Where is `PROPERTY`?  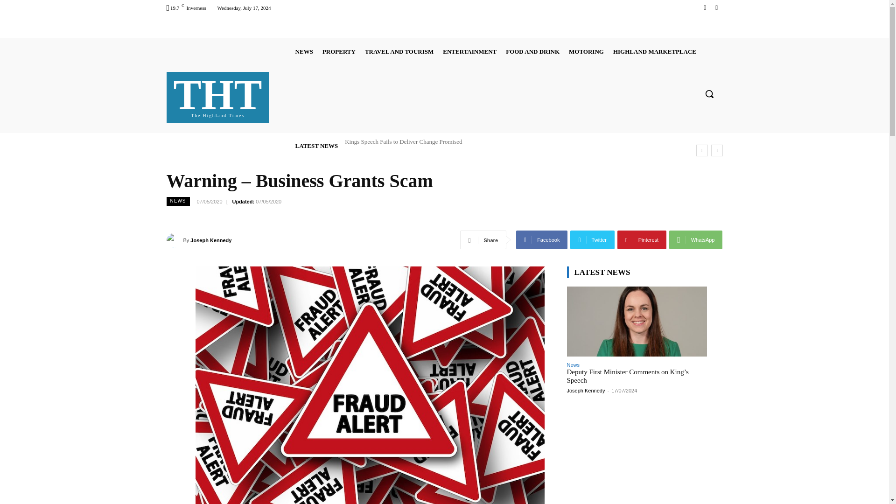
PROPERTY is located at coordinates (339, 51).